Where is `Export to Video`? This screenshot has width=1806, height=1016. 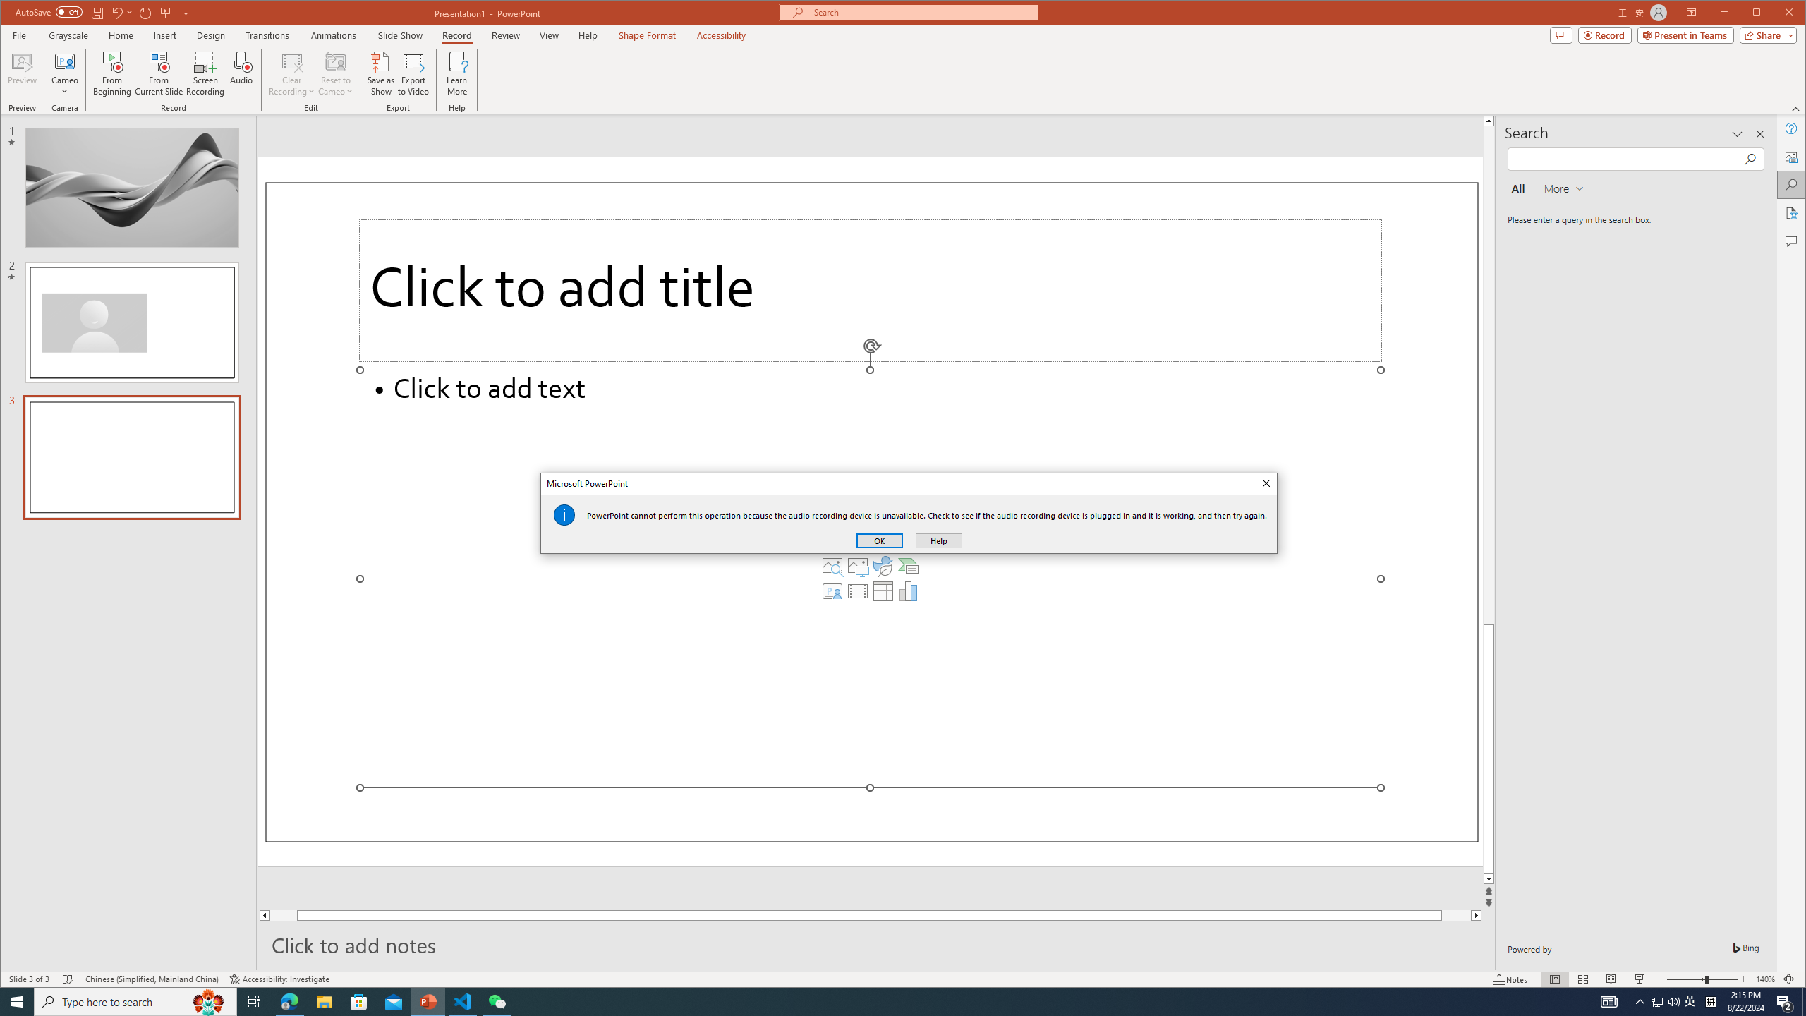 Export to Video is located at coordinates (414, 73).